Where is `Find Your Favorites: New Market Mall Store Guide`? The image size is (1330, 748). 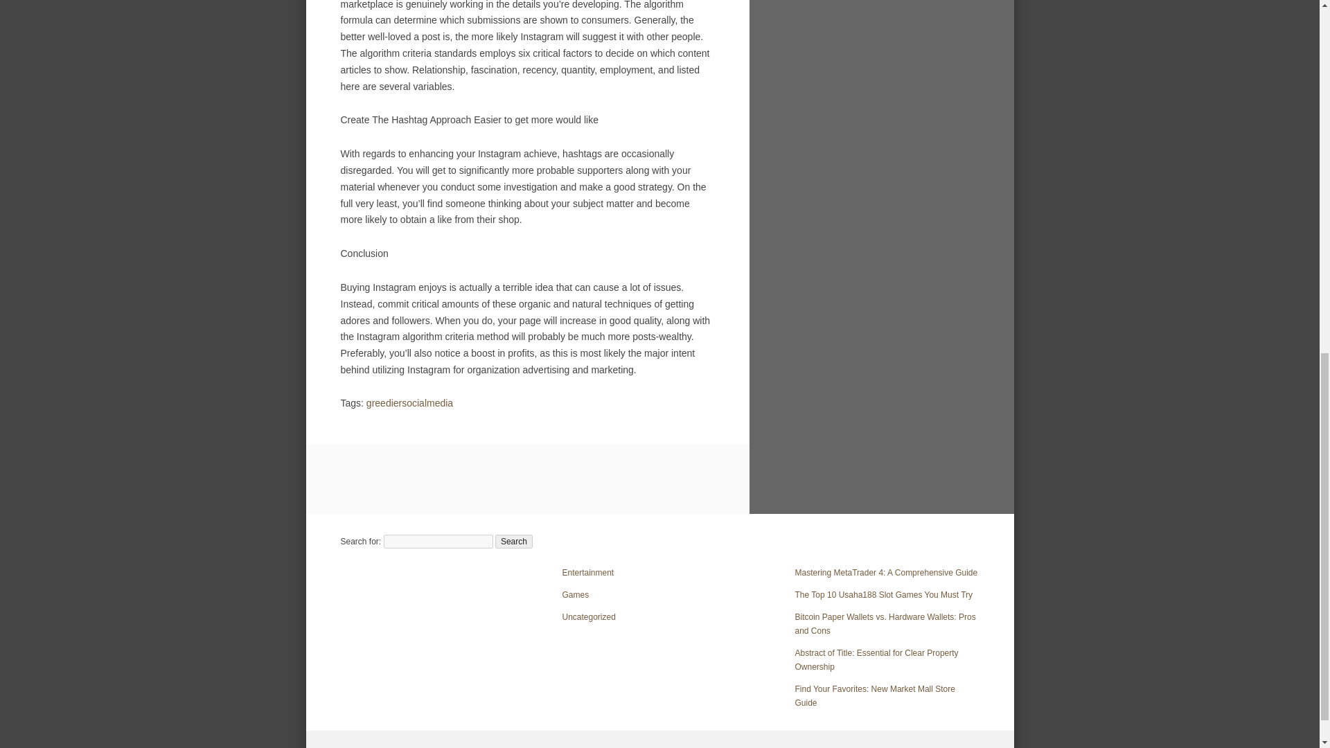 Find Your Favorites: New Market Mall Store Guide is located at coordinates (875, 695).